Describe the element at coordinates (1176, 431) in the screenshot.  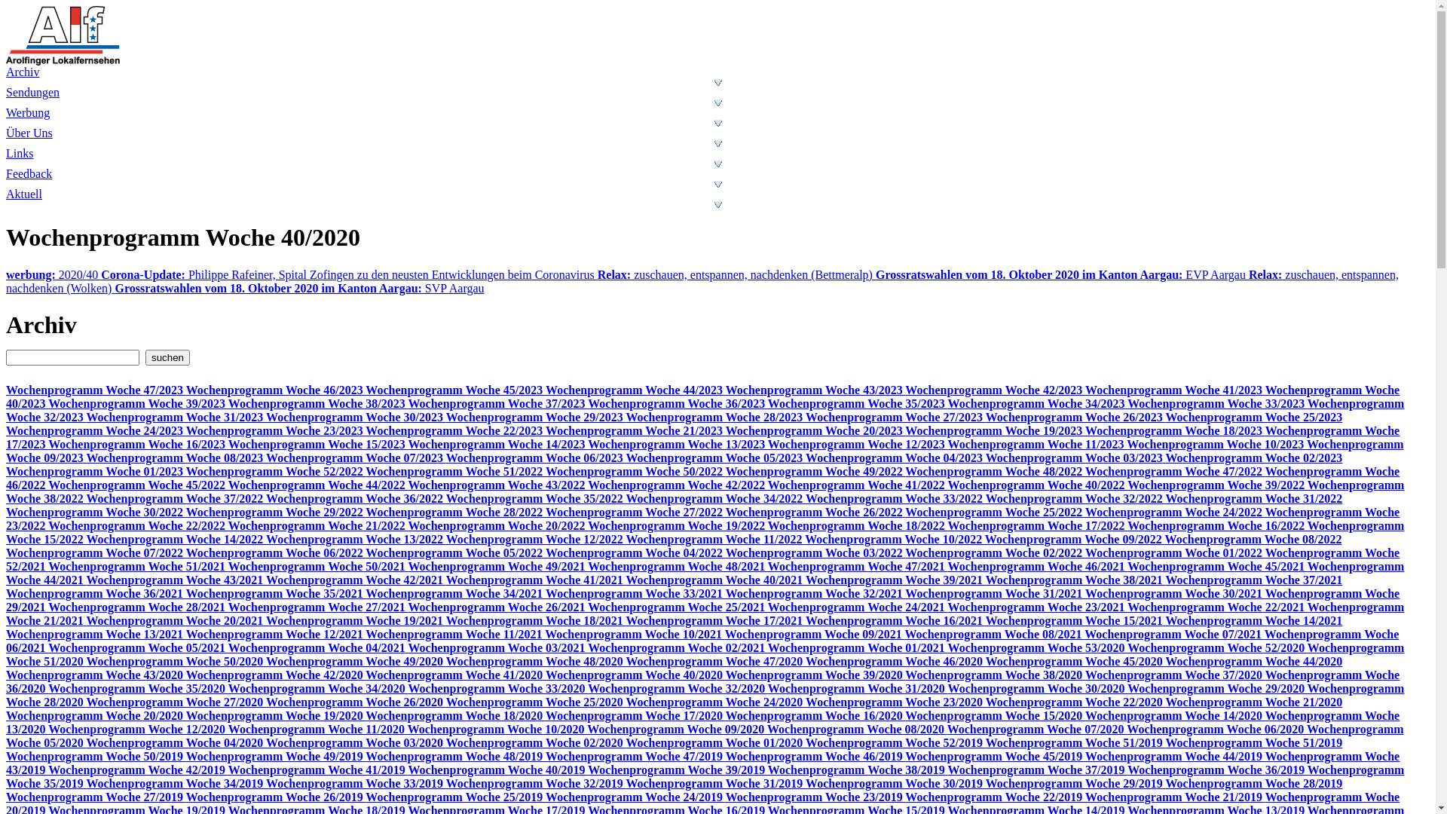
I see `Wochenprogramm Woche 18/2023` at that location.